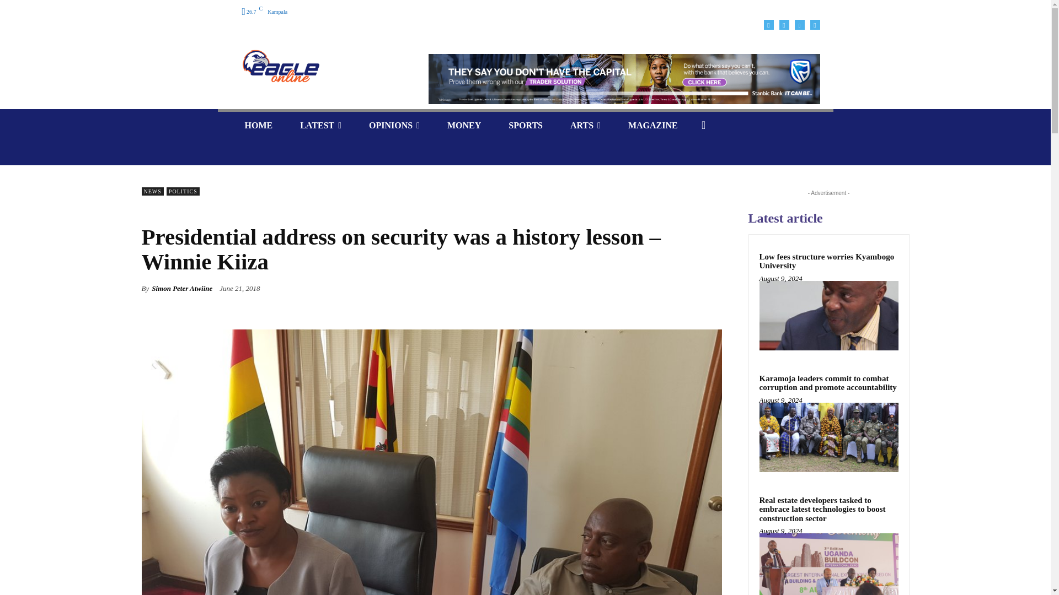  What do you see at coordinates (258, 125) in the screenshot?
I see `HOME` at bounding box center [258, 125].